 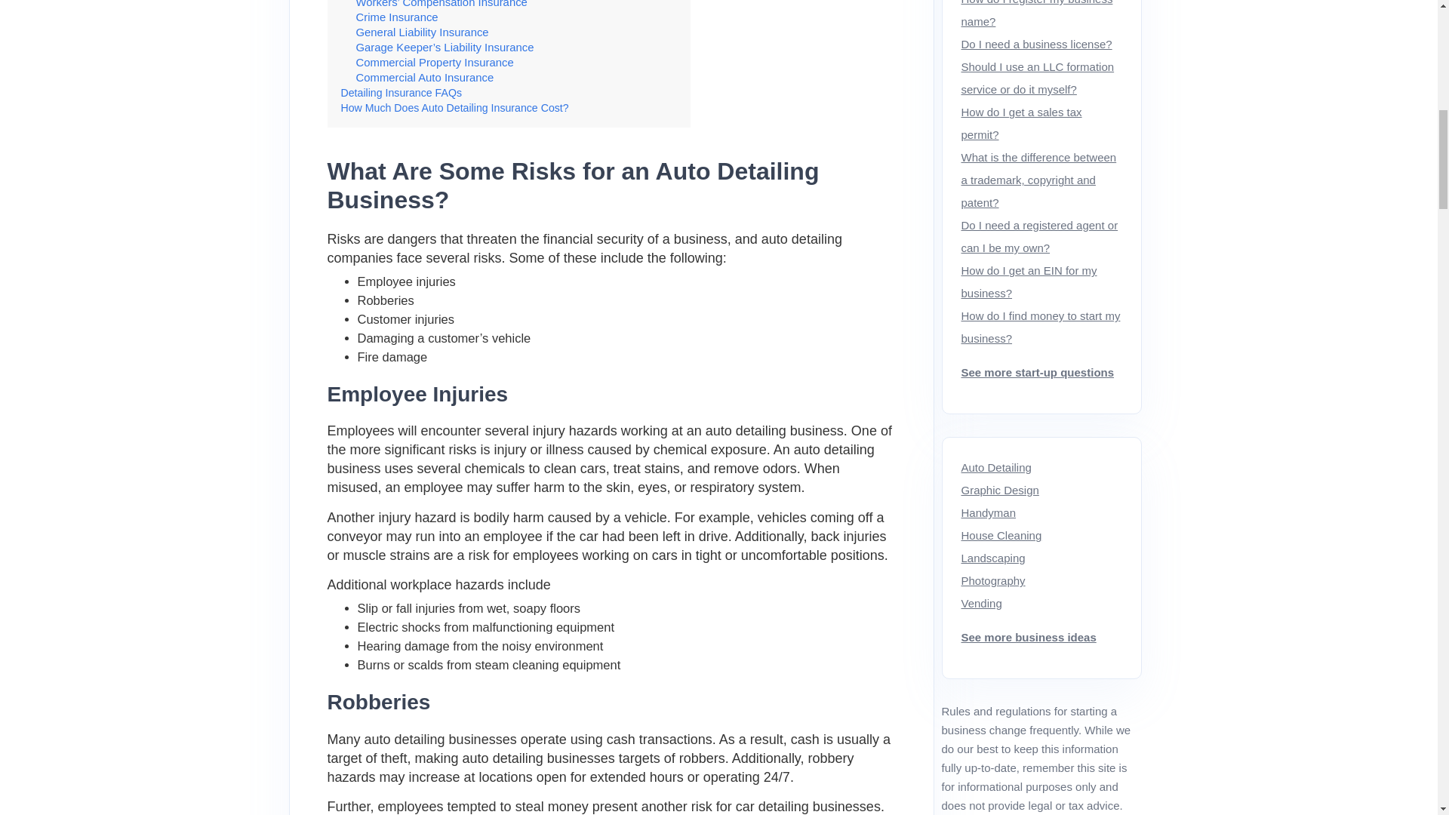 What do you see at coordinates (397, 17) in the screenshot?
I see `Crime Insurance` at bounding box center [397, 17].